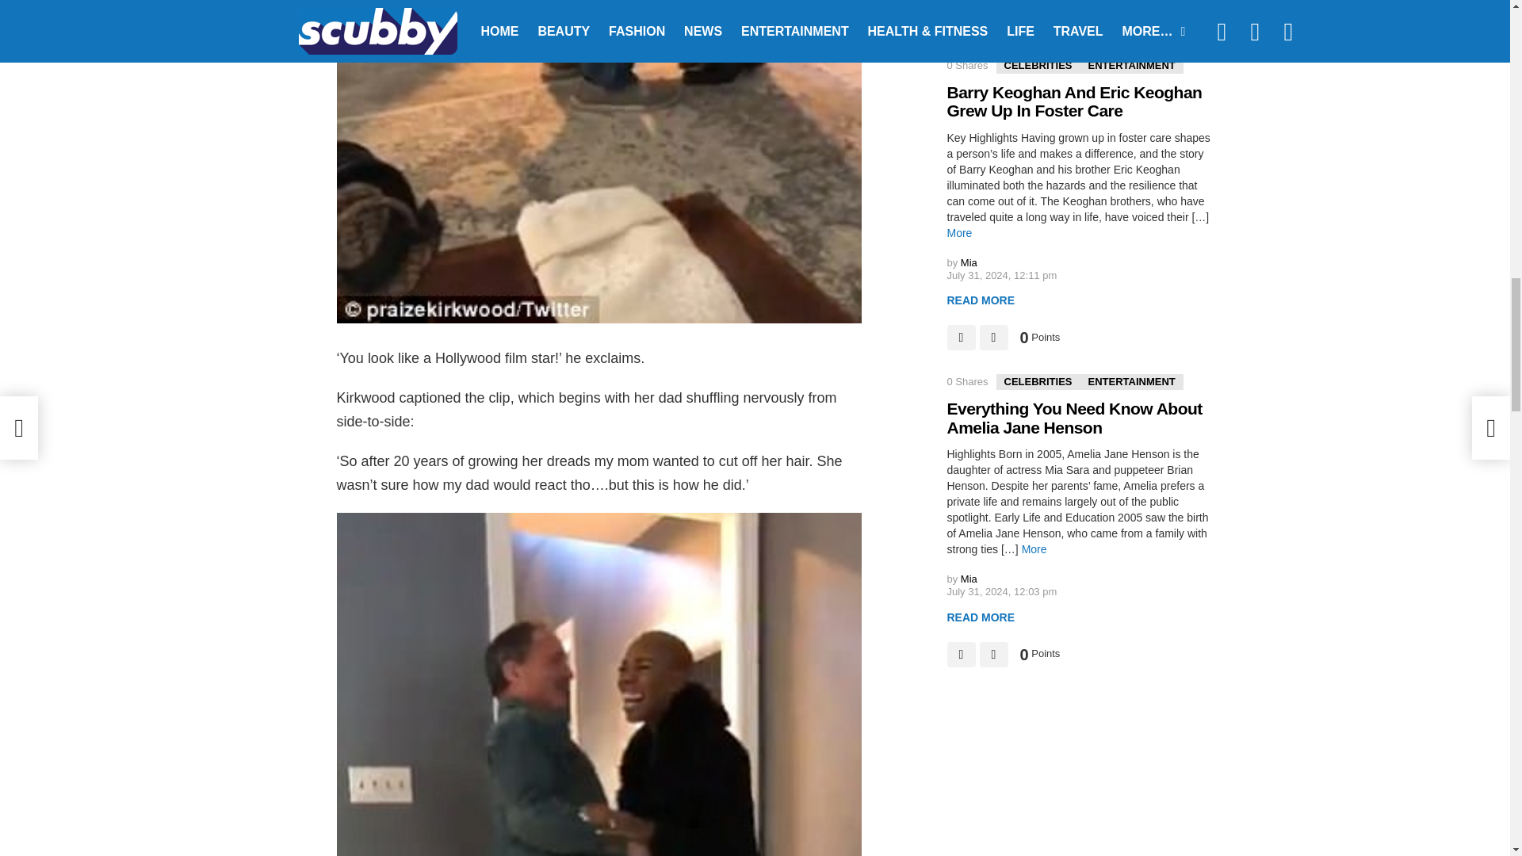 The width and height of the screenshot is (1522, 856). I want to click on Upvote, so click(961, 21).